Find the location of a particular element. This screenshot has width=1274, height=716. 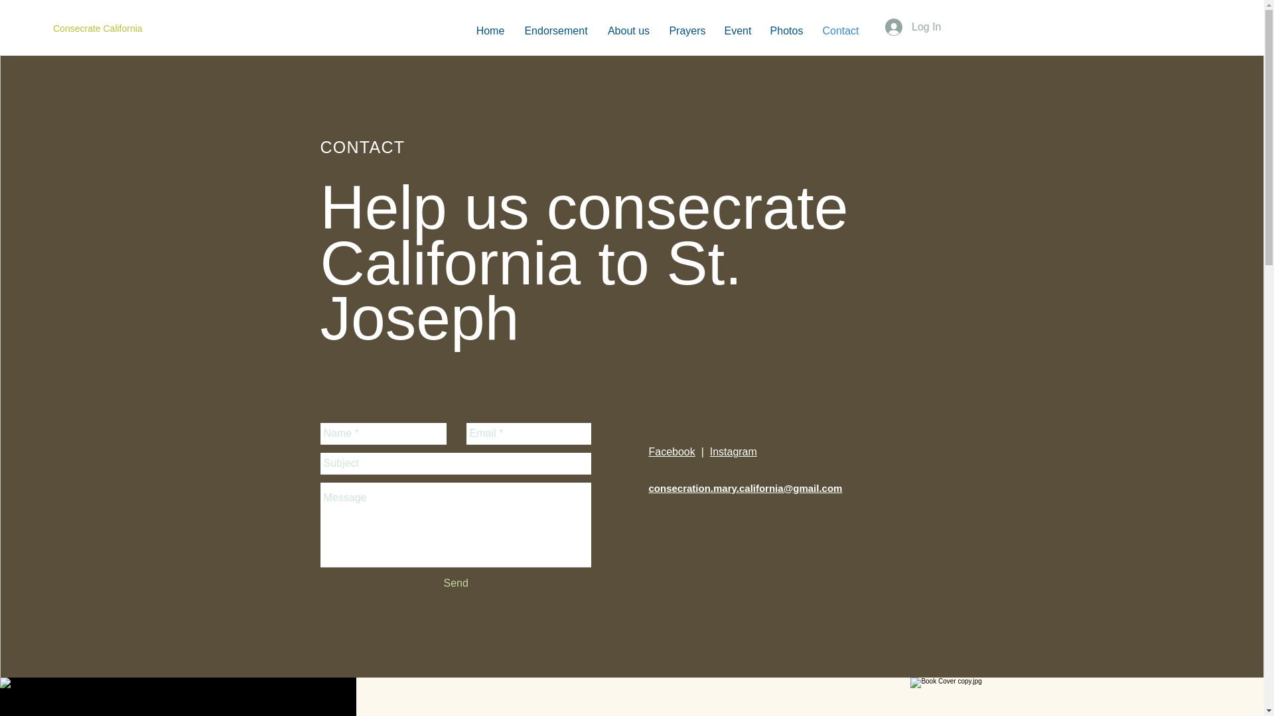

Prayers is located at coordinates (687, 30).